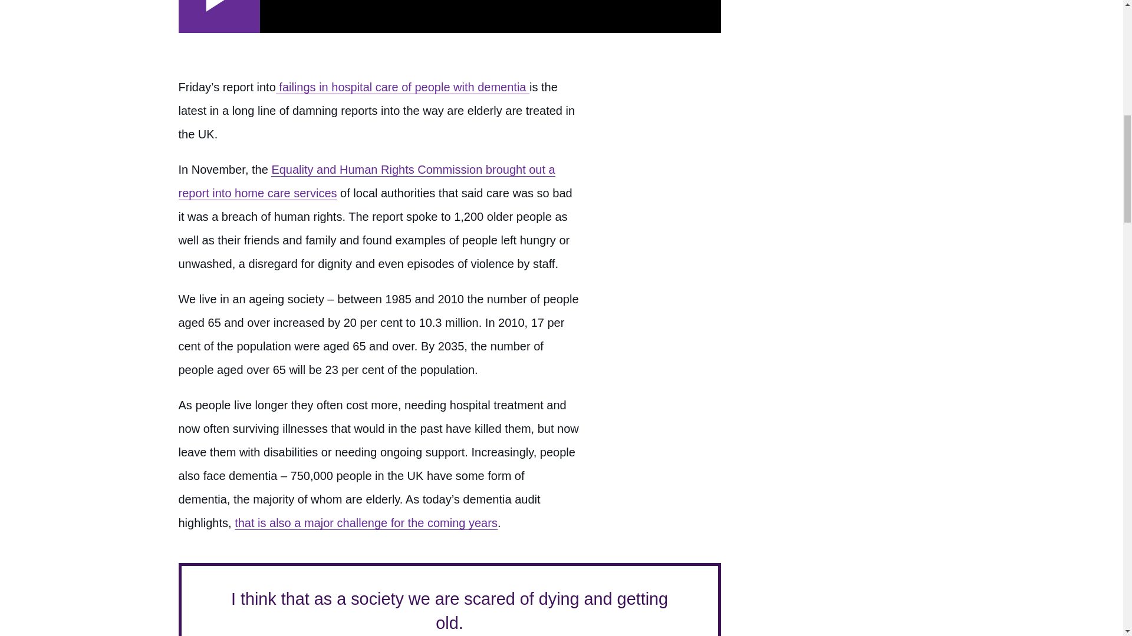  Describe the element at coordinates (366, 523) in the screenshot. I see `that is also a major challenge for the coming years` at that location.